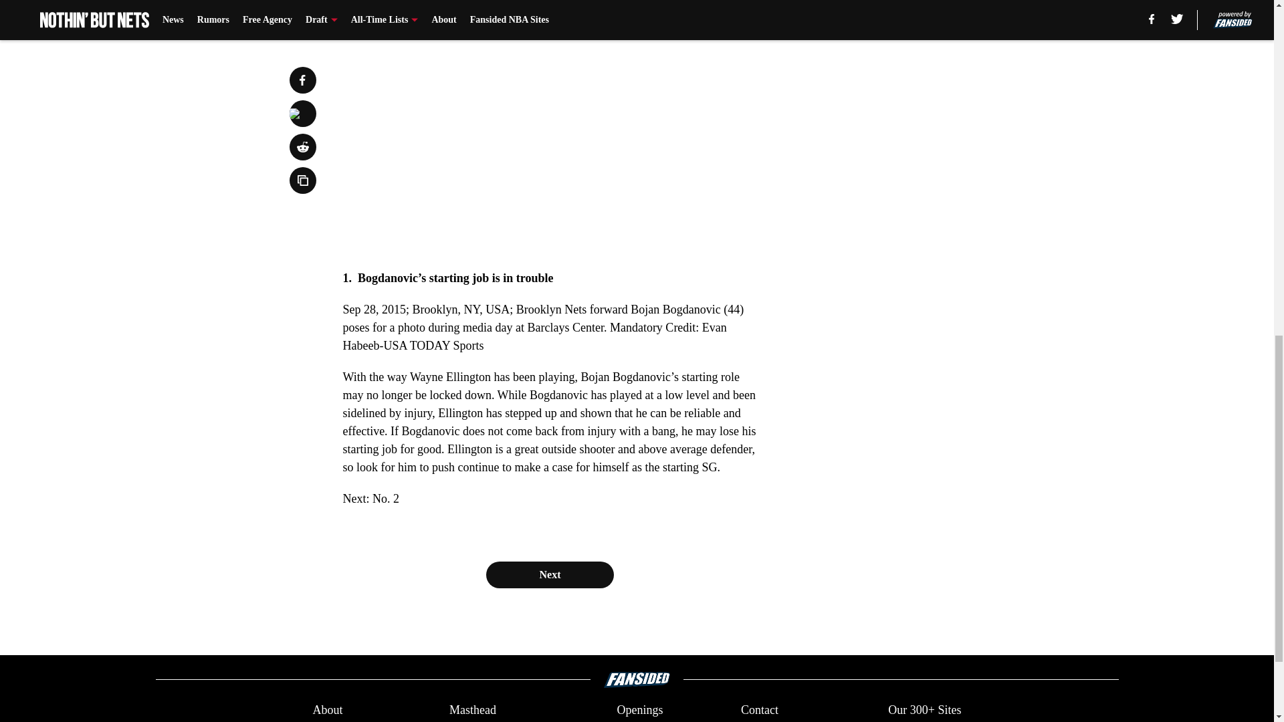  I want to click on About, so click(327, 710).